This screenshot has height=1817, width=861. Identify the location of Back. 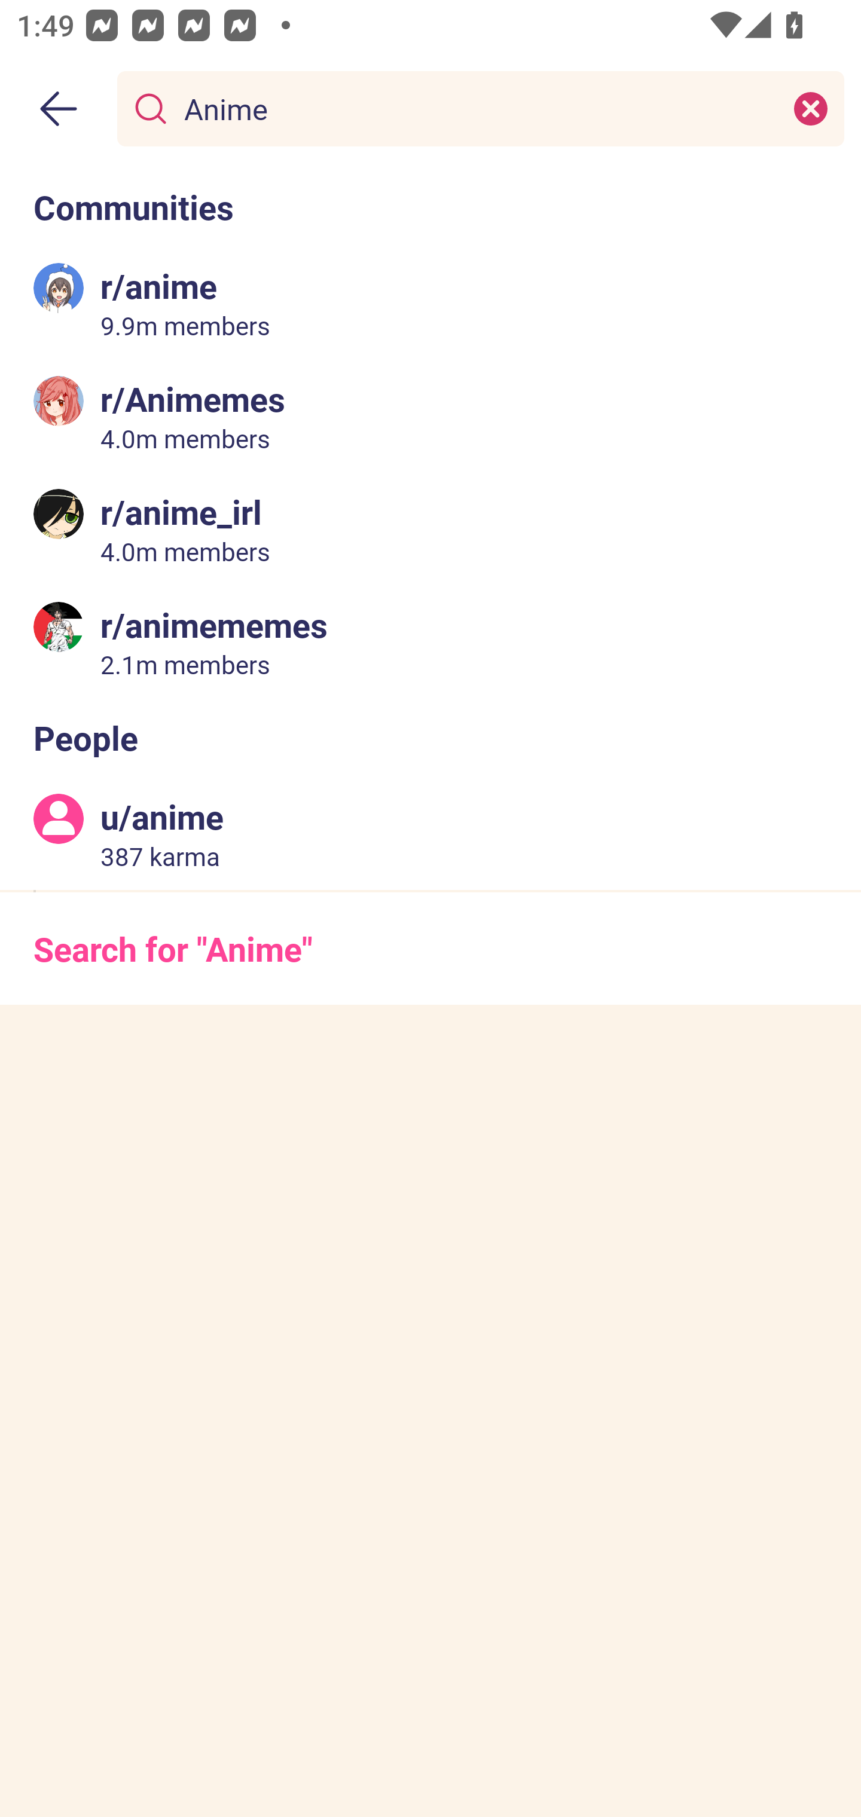
(59, 109).